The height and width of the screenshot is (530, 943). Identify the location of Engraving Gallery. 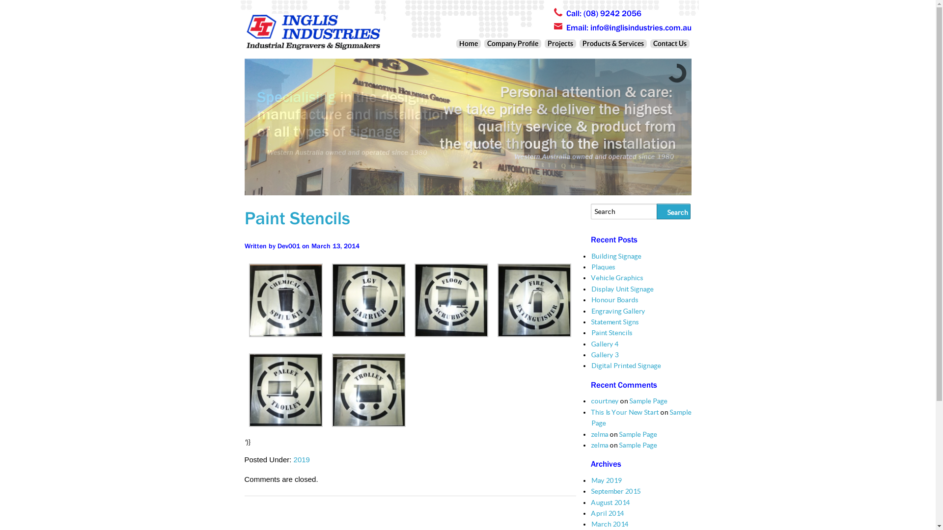
(617, 311).